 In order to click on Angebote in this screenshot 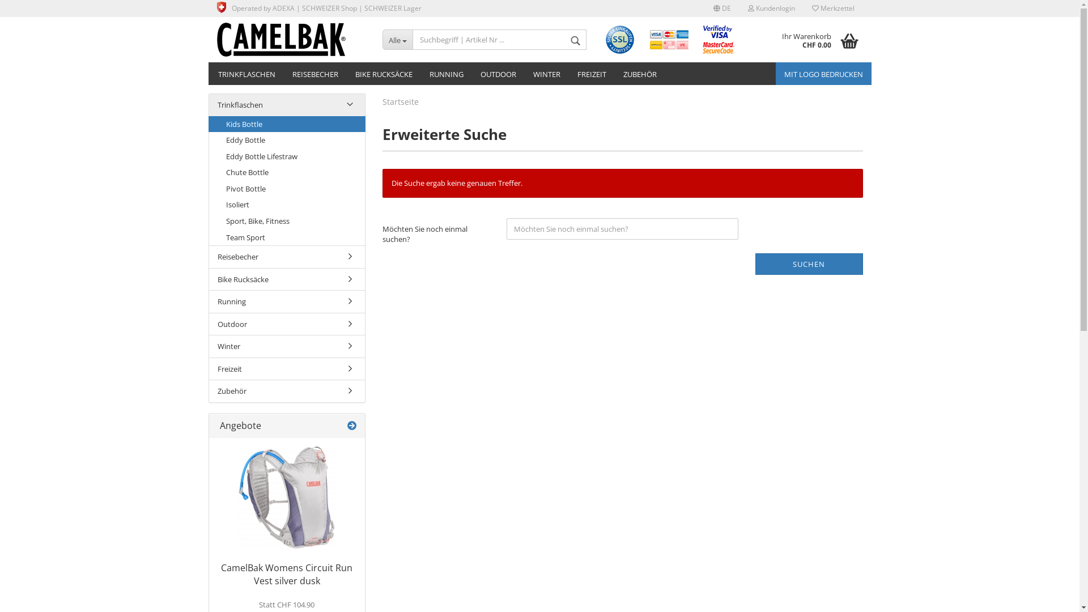, I will do `click(352, 426)`.